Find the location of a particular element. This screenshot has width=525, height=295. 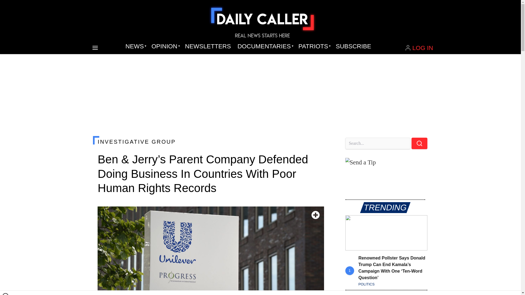

OPINION is located at coordinates (165, 46).